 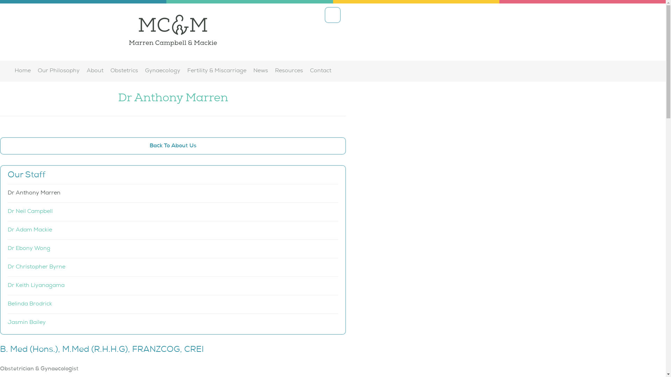 I want to click on Dr Ebony Wong, so click(x=173, y=249).